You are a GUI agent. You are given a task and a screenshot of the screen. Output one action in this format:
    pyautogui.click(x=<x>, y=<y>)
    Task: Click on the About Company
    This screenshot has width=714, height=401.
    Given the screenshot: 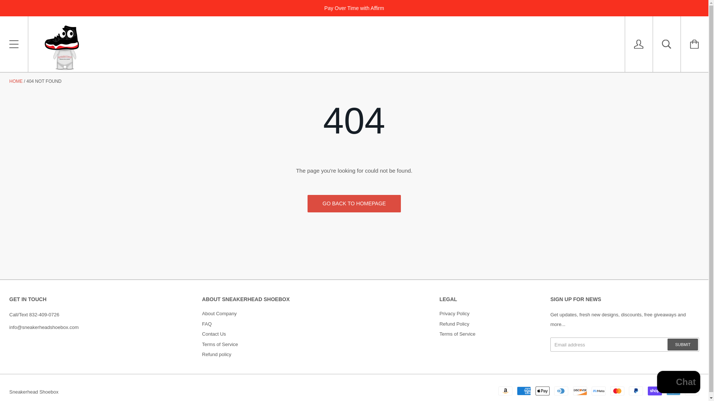 What is the action you would take?
    pyautogui.click(x=219, y=313)
    